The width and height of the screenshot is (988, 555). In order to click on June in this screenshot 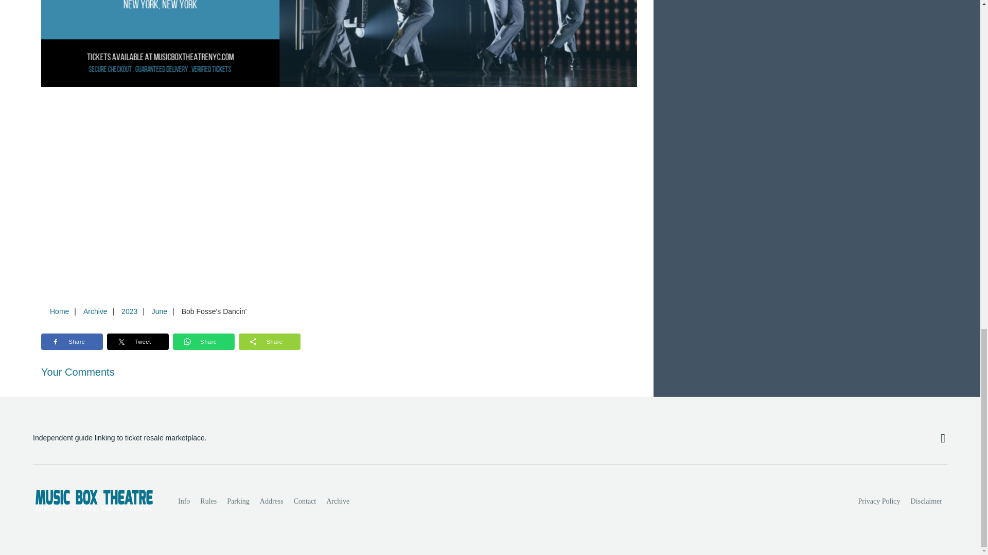, I will do `click(159, 311)`.